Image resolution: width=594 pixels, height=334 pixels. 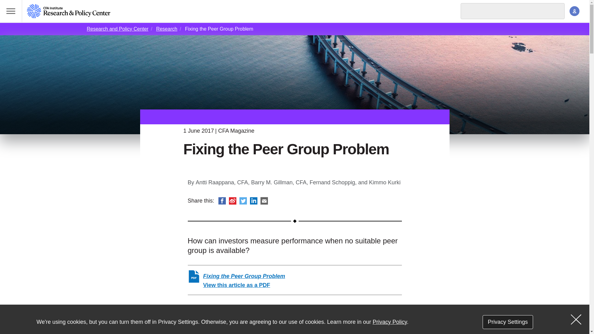 What do you see at coordinates (11, 11) in the screenshot?
I see `Toggle menu` at bounding box center [11, 11].